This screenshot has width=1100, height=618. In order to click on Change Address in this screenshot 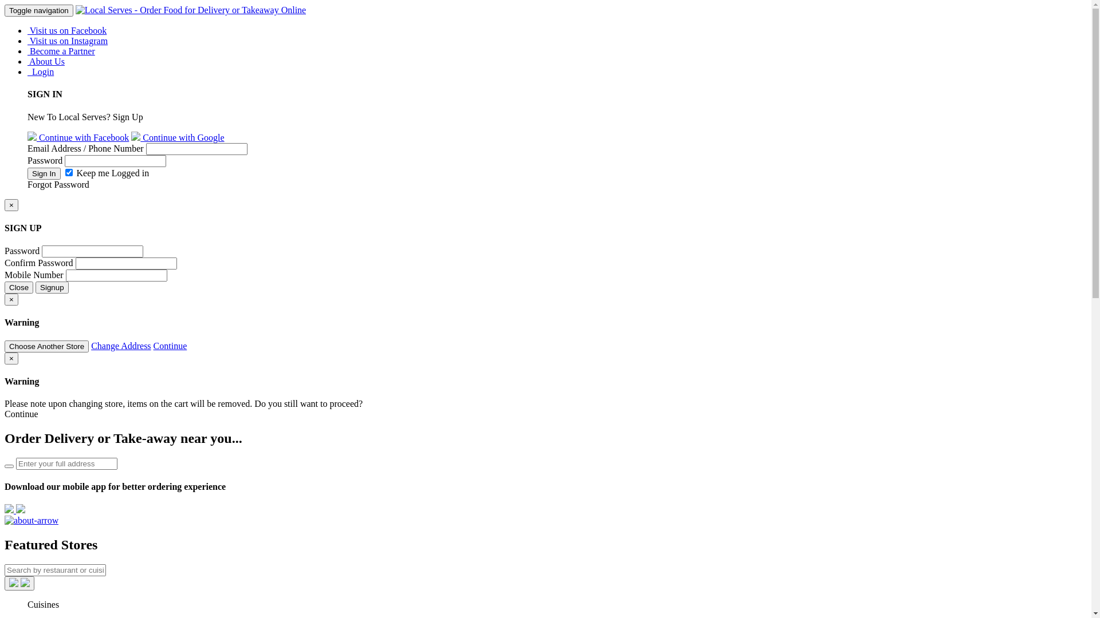, I will do `click(121, 346)`.